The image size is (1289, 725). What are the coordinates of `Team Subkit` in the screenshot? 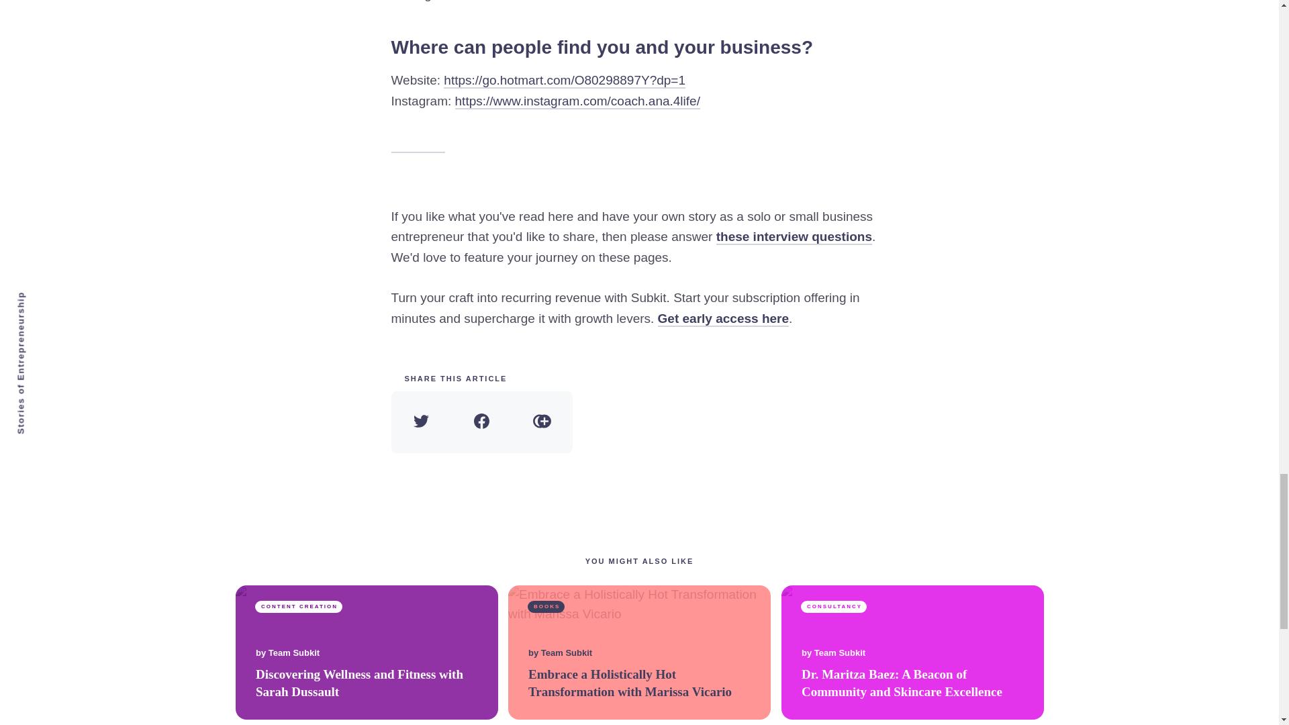 It's located at (839, 653).